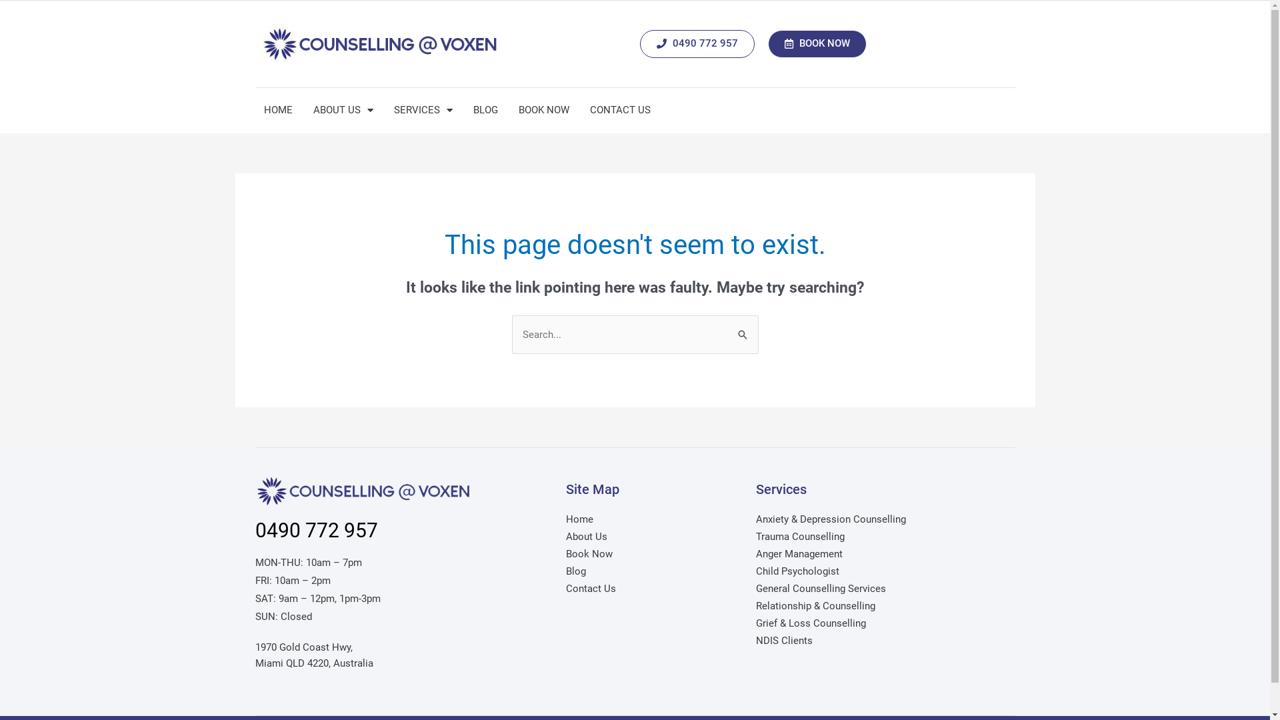 The width and height of the screenshot is (1280, 720). I want to click on BOOK NOW, so click(543, 110).